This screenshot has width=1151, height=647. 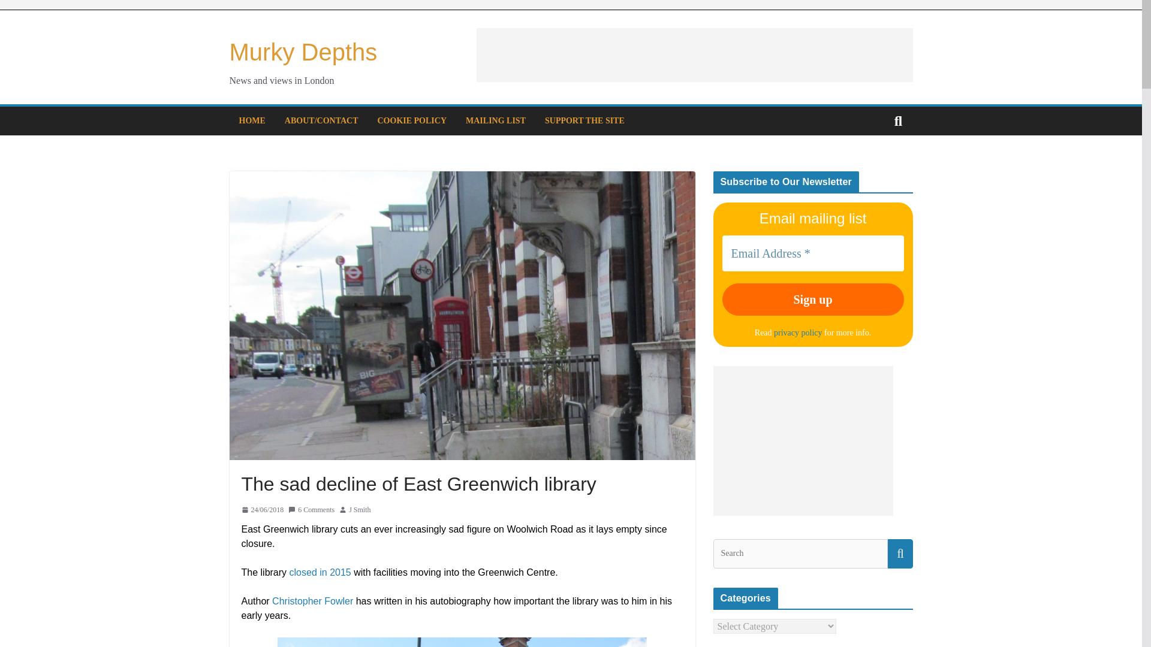 What do you see at coordinates (261, 509) in the screenshot?
I see `16:06` at bounding box center [261, 509].